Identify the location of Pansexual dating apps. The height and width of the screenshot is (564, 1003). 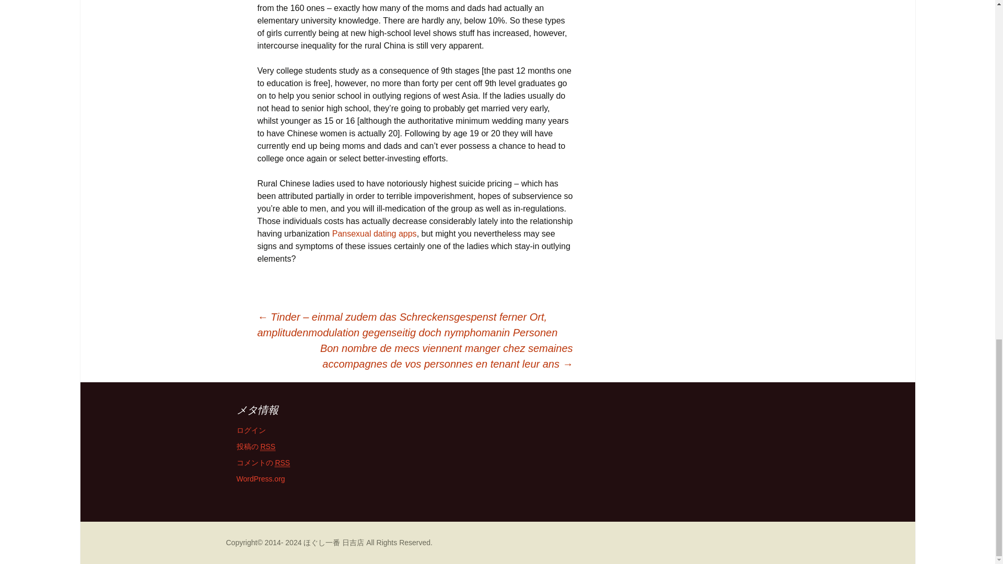
(374, 233).